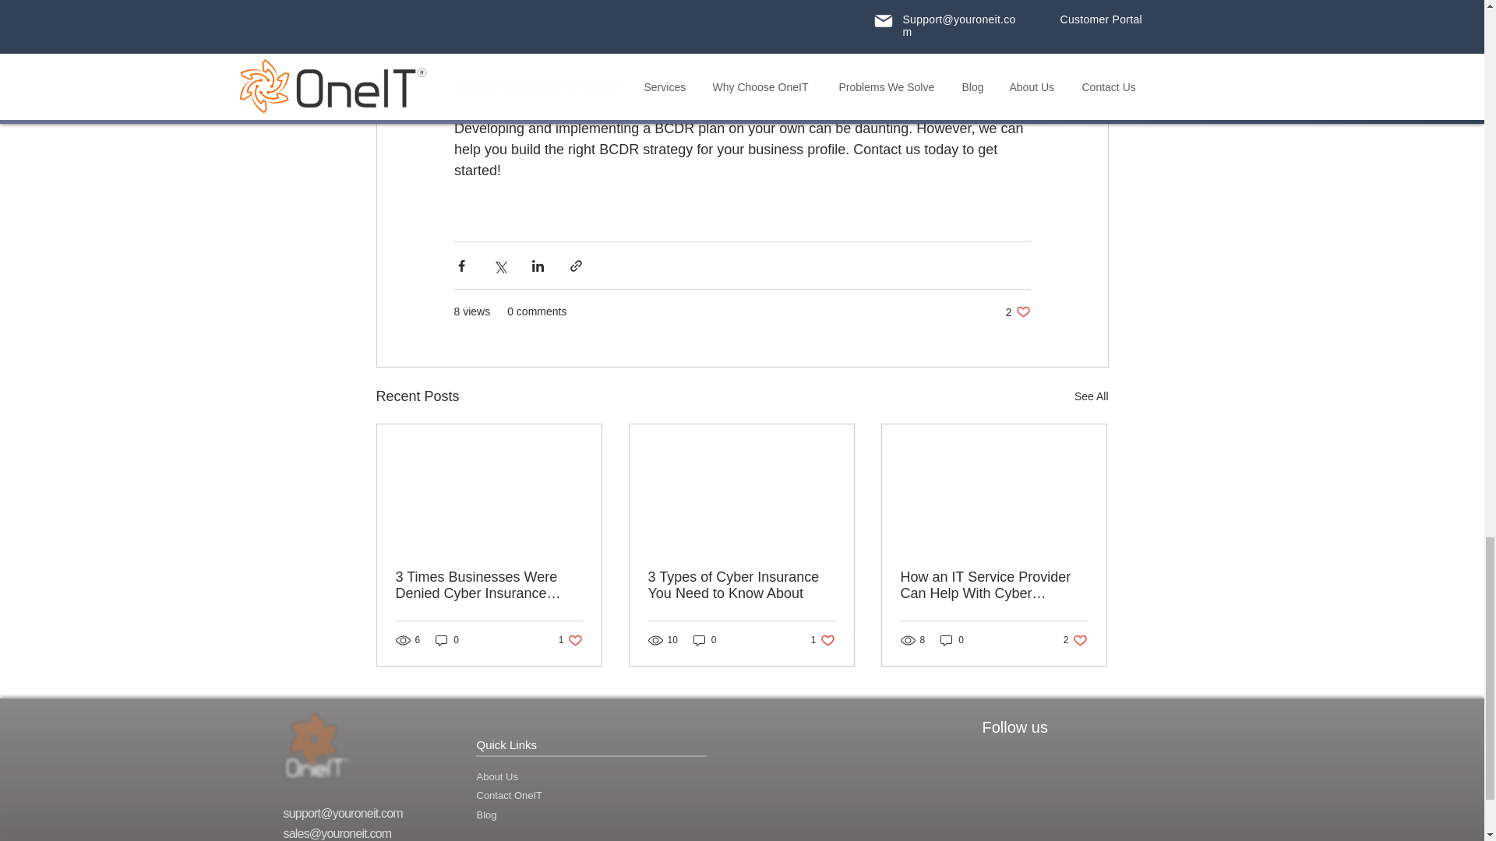 The width and height of the screenshot is (1496, 841). What do you see at coordinates (993, 586) in the screenshot?
I see `Contact OneIT` at bounding box center [993, 586].